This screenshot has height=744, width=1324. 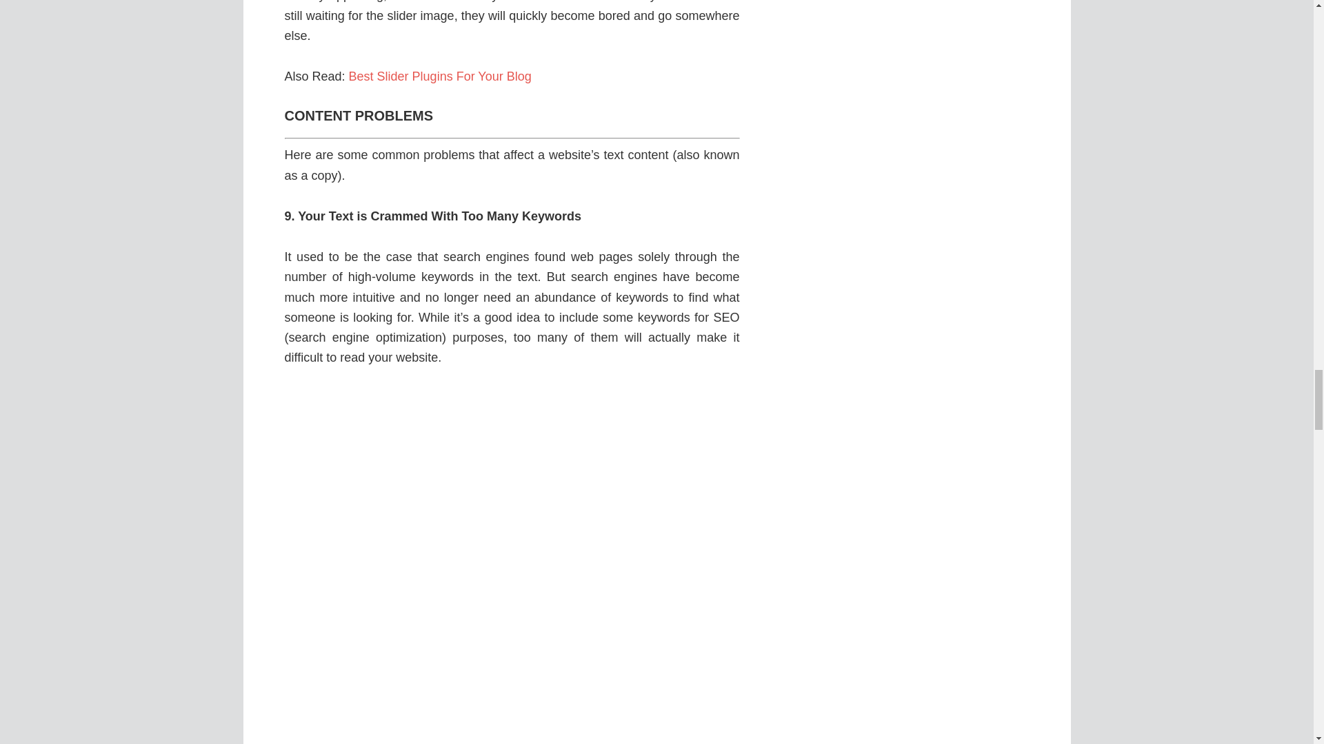 I want to click on Best Slider Plugins For Your Blog, so click(x=440, y=76).